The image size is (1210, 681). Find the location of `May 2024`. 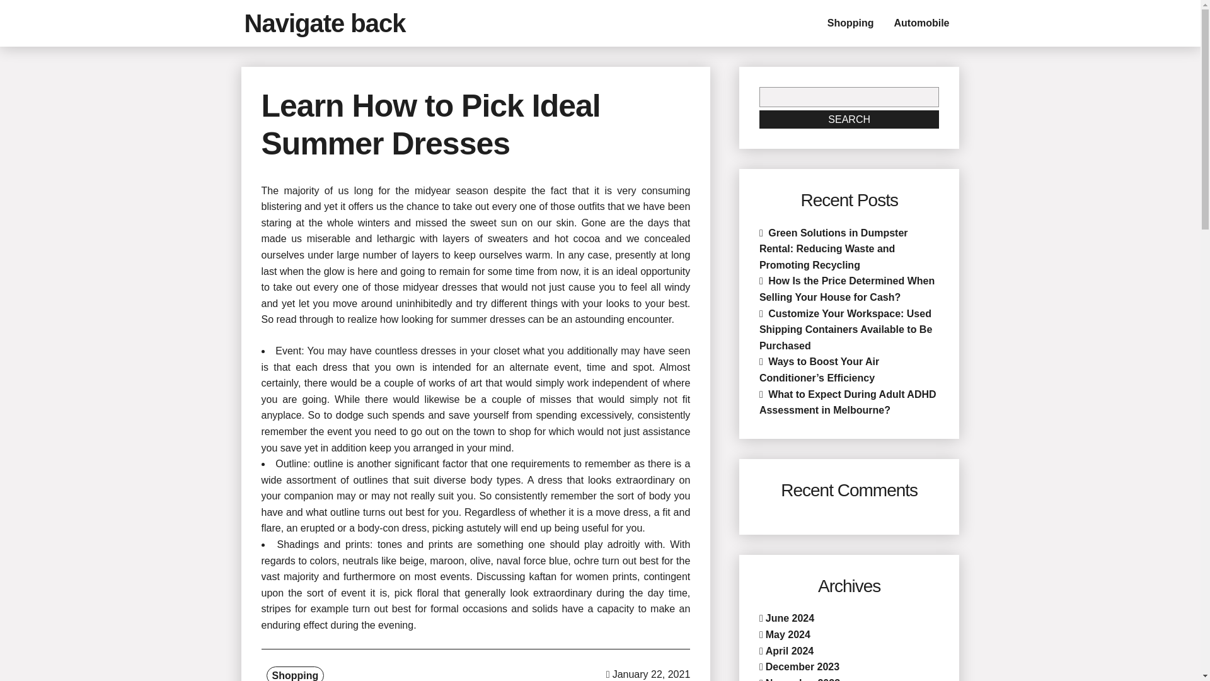

May 2024 is located at coordinates (788, 634).